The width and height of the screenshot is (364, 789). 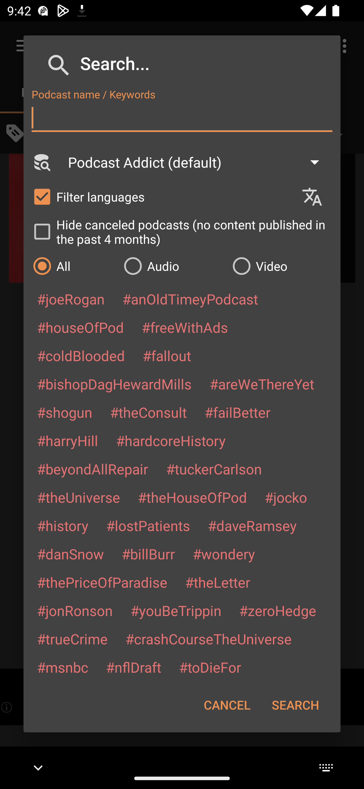 What do you see at coordinates (114, 384) in the screenshot?
I see `#bishopDagHewardMills` at bounding box center [114, 384].